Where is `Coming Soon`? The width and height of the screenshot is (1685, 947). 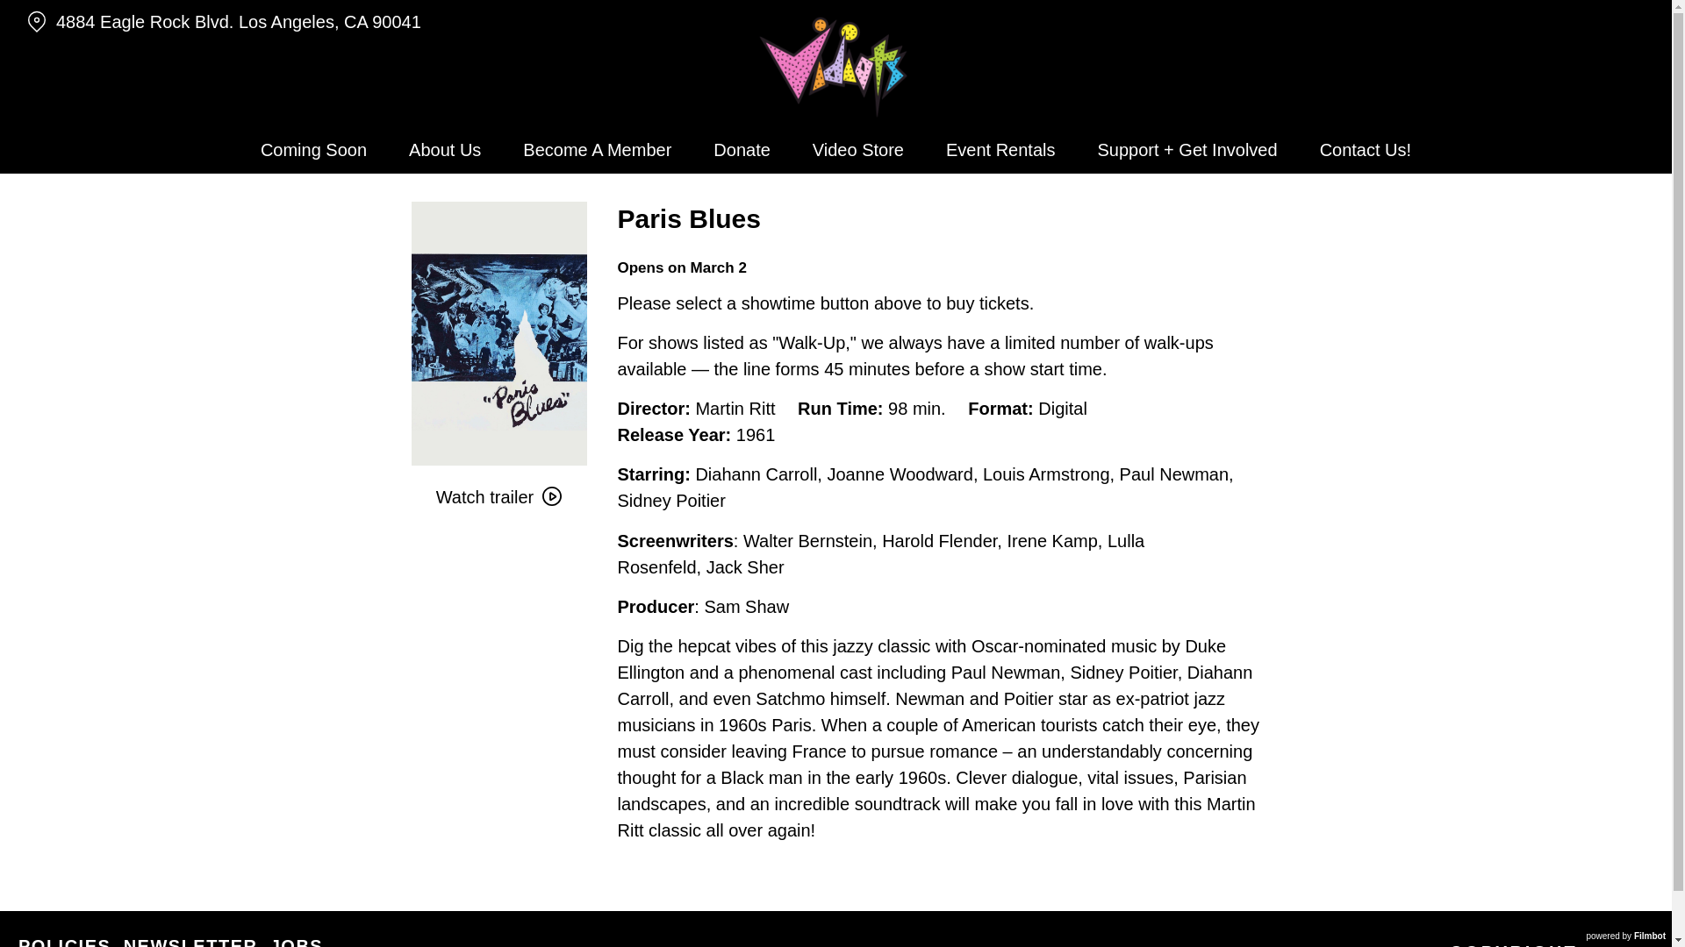 Coming Soon is located at coordinates (312, 149).